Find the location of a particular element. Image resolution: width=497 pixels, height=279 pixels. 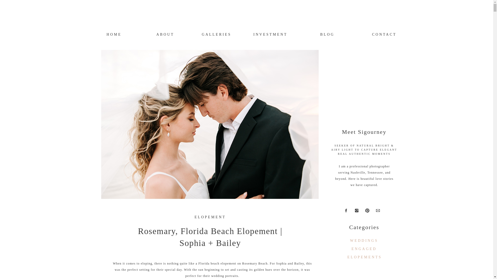

ENGAGED is located at coordinates (364, 249).